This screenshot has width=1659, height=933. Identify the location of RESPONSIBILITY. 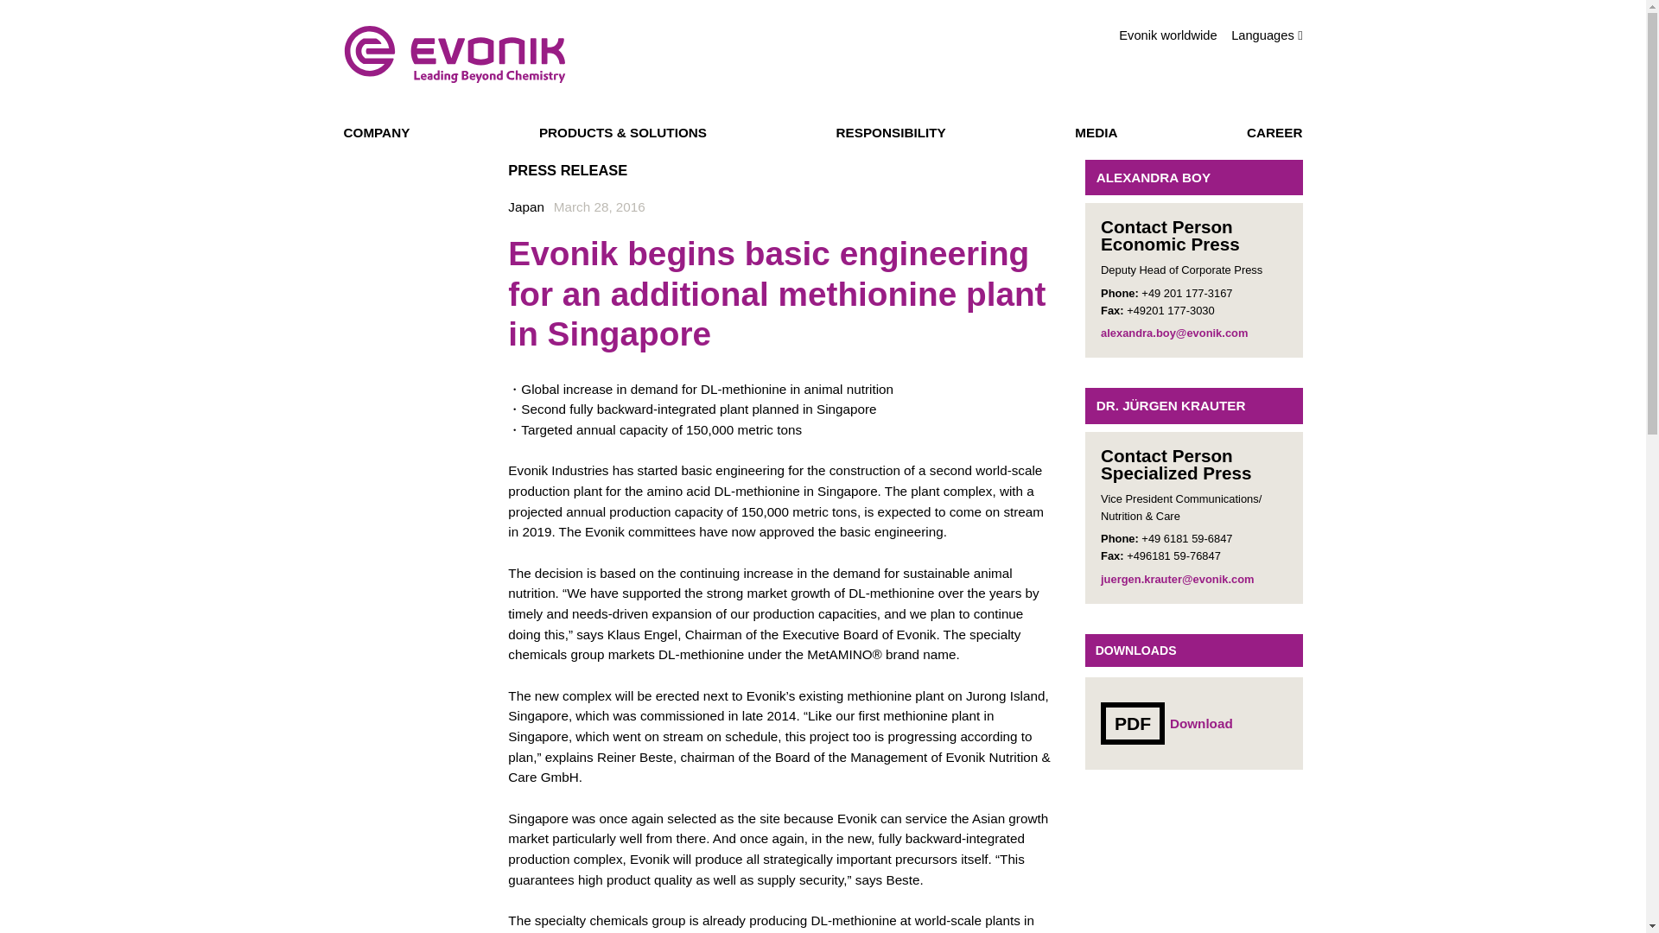
(890, 135).